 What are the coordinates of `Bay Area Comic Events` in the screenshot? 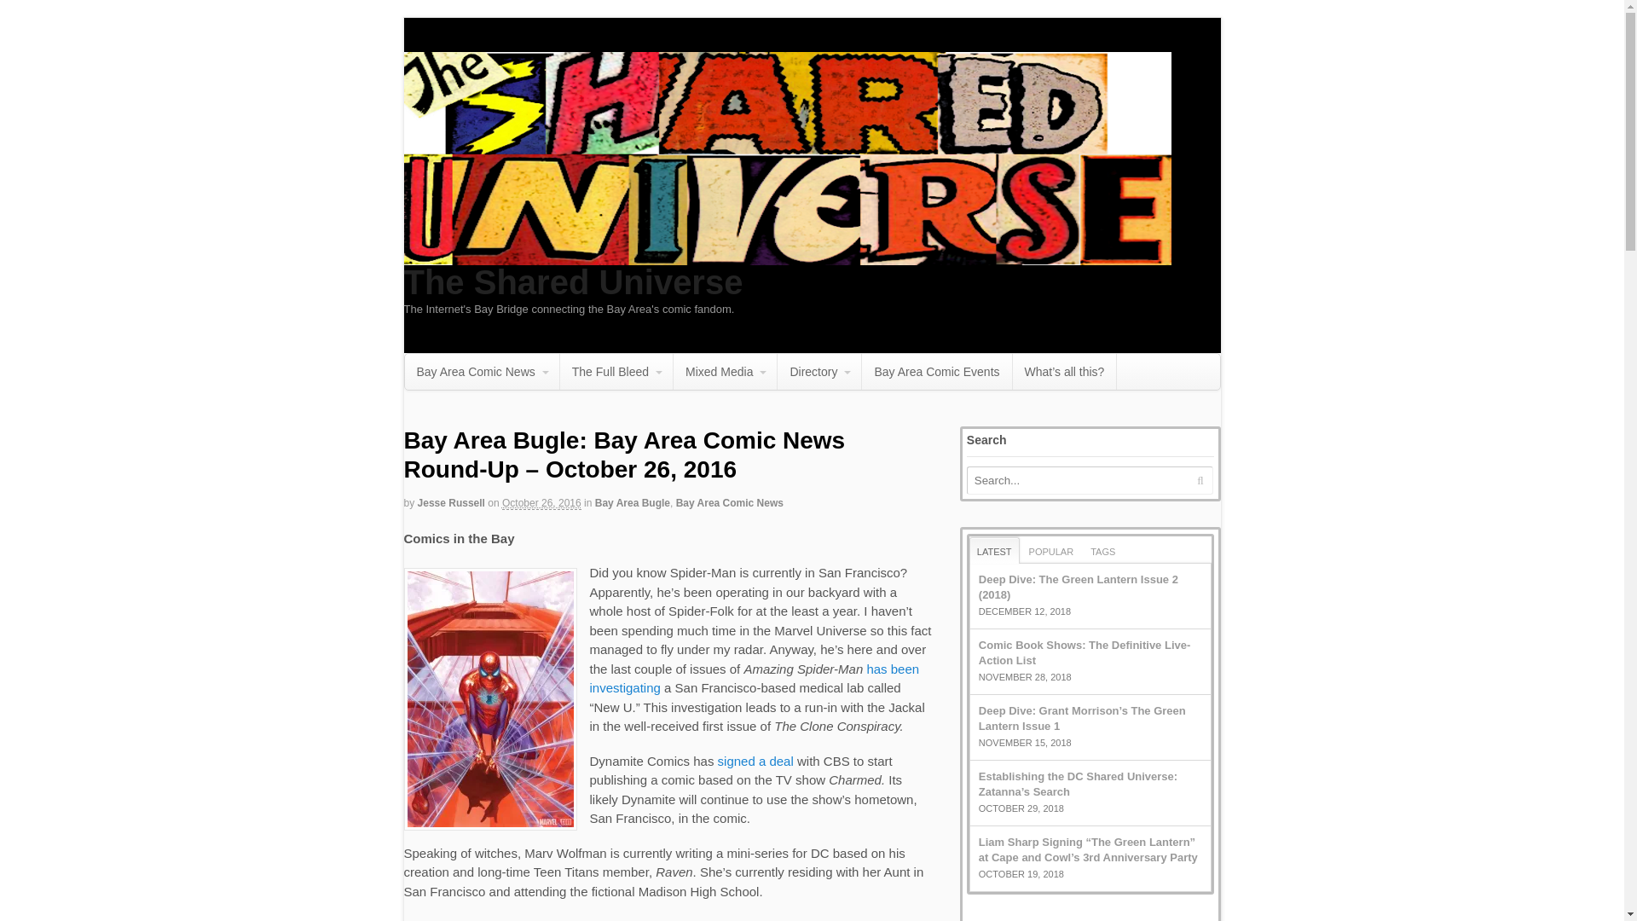 It's located at (936, 371).